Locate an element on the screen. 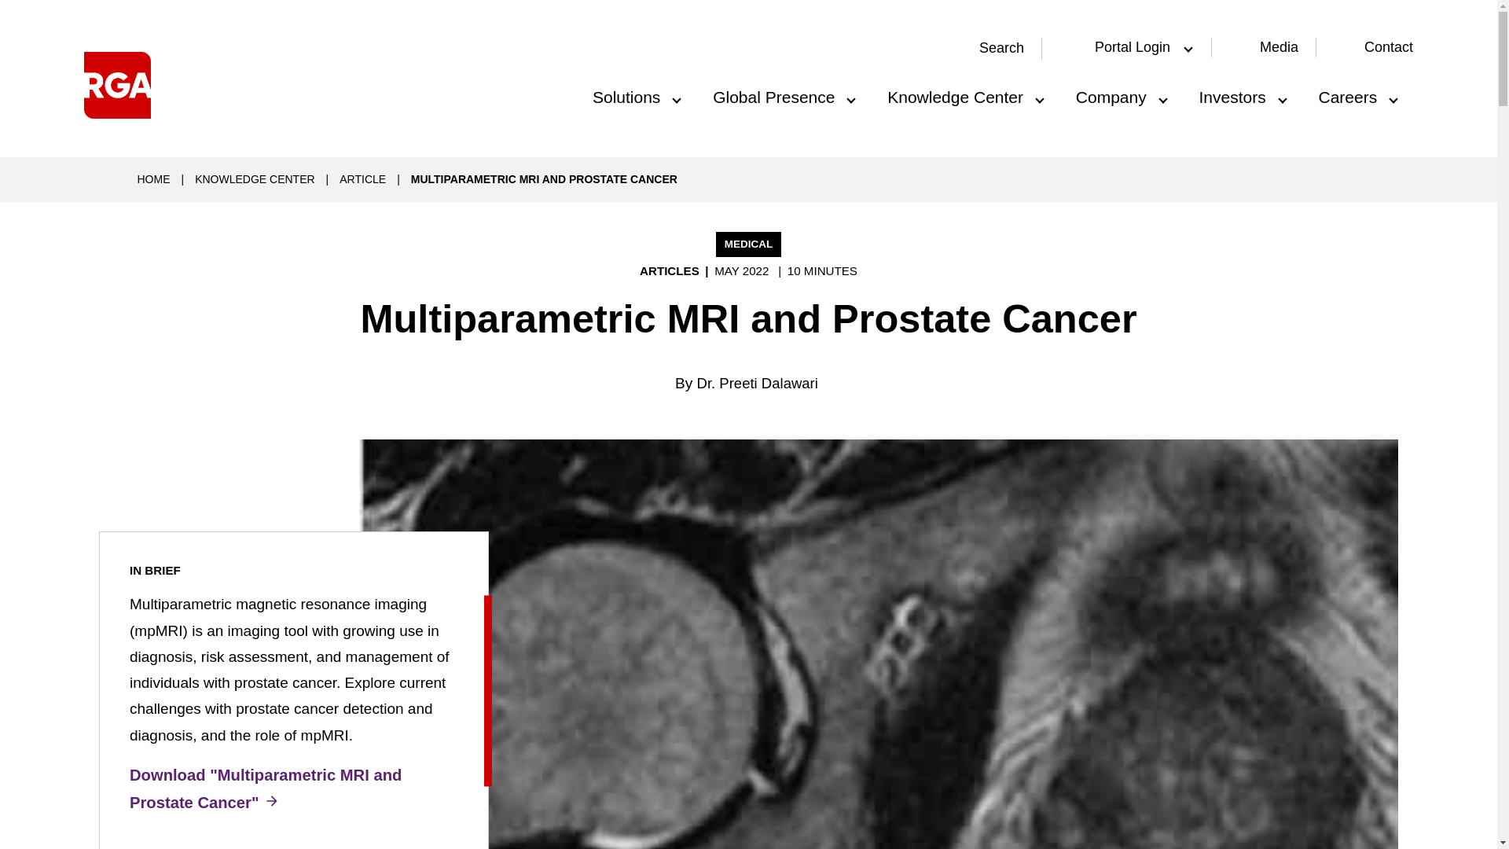 Image resolution: width=1509 pixels, height=849 pixels. Media is located at coordinates (1279, 47).